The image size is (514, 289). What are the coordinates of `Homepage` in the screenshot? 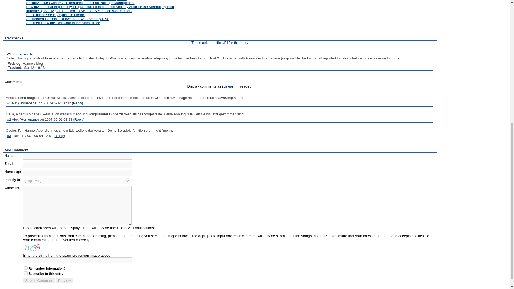 It's located at (28, 103).